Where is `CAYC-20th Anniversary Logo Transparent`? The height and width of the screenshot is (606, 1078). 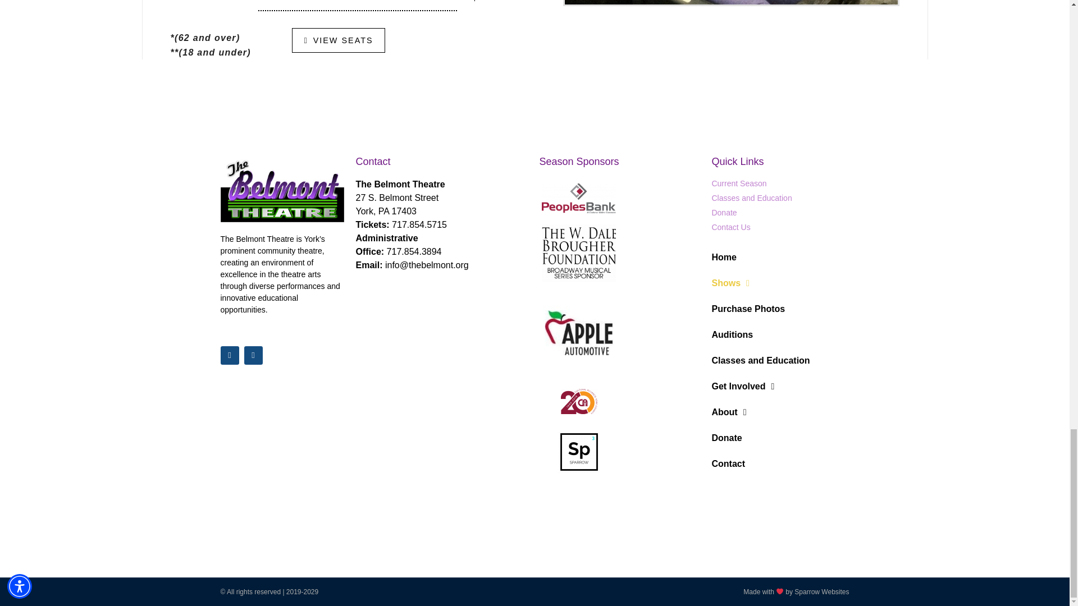
CAYC-20th Anniversary Logo Transparent is located at coordinates (578, 401).